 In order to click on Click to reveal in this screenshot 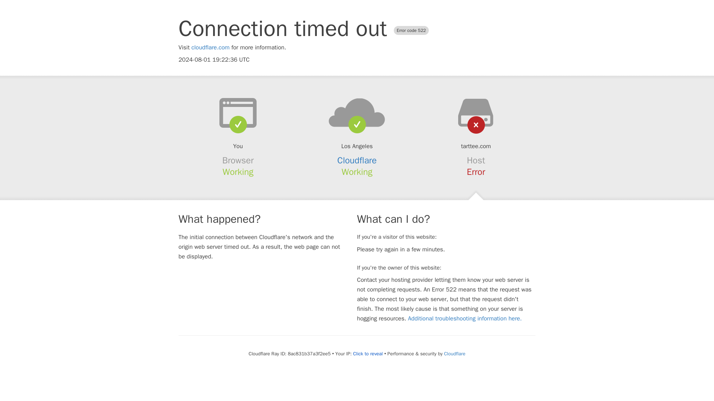, I will do `click(368, 353)`.